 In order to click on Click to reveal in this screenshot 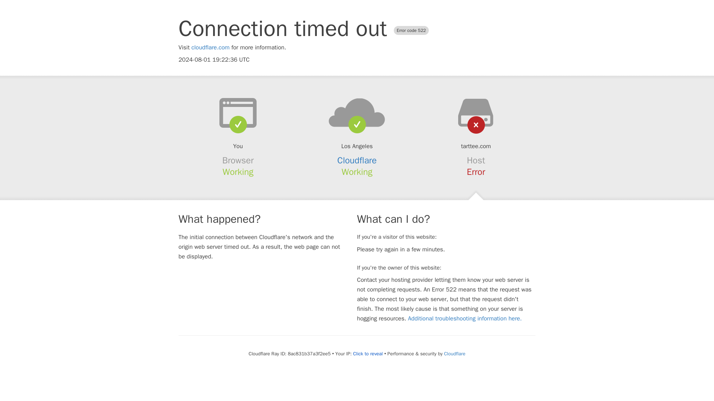, I will do `click(368, 353)`.